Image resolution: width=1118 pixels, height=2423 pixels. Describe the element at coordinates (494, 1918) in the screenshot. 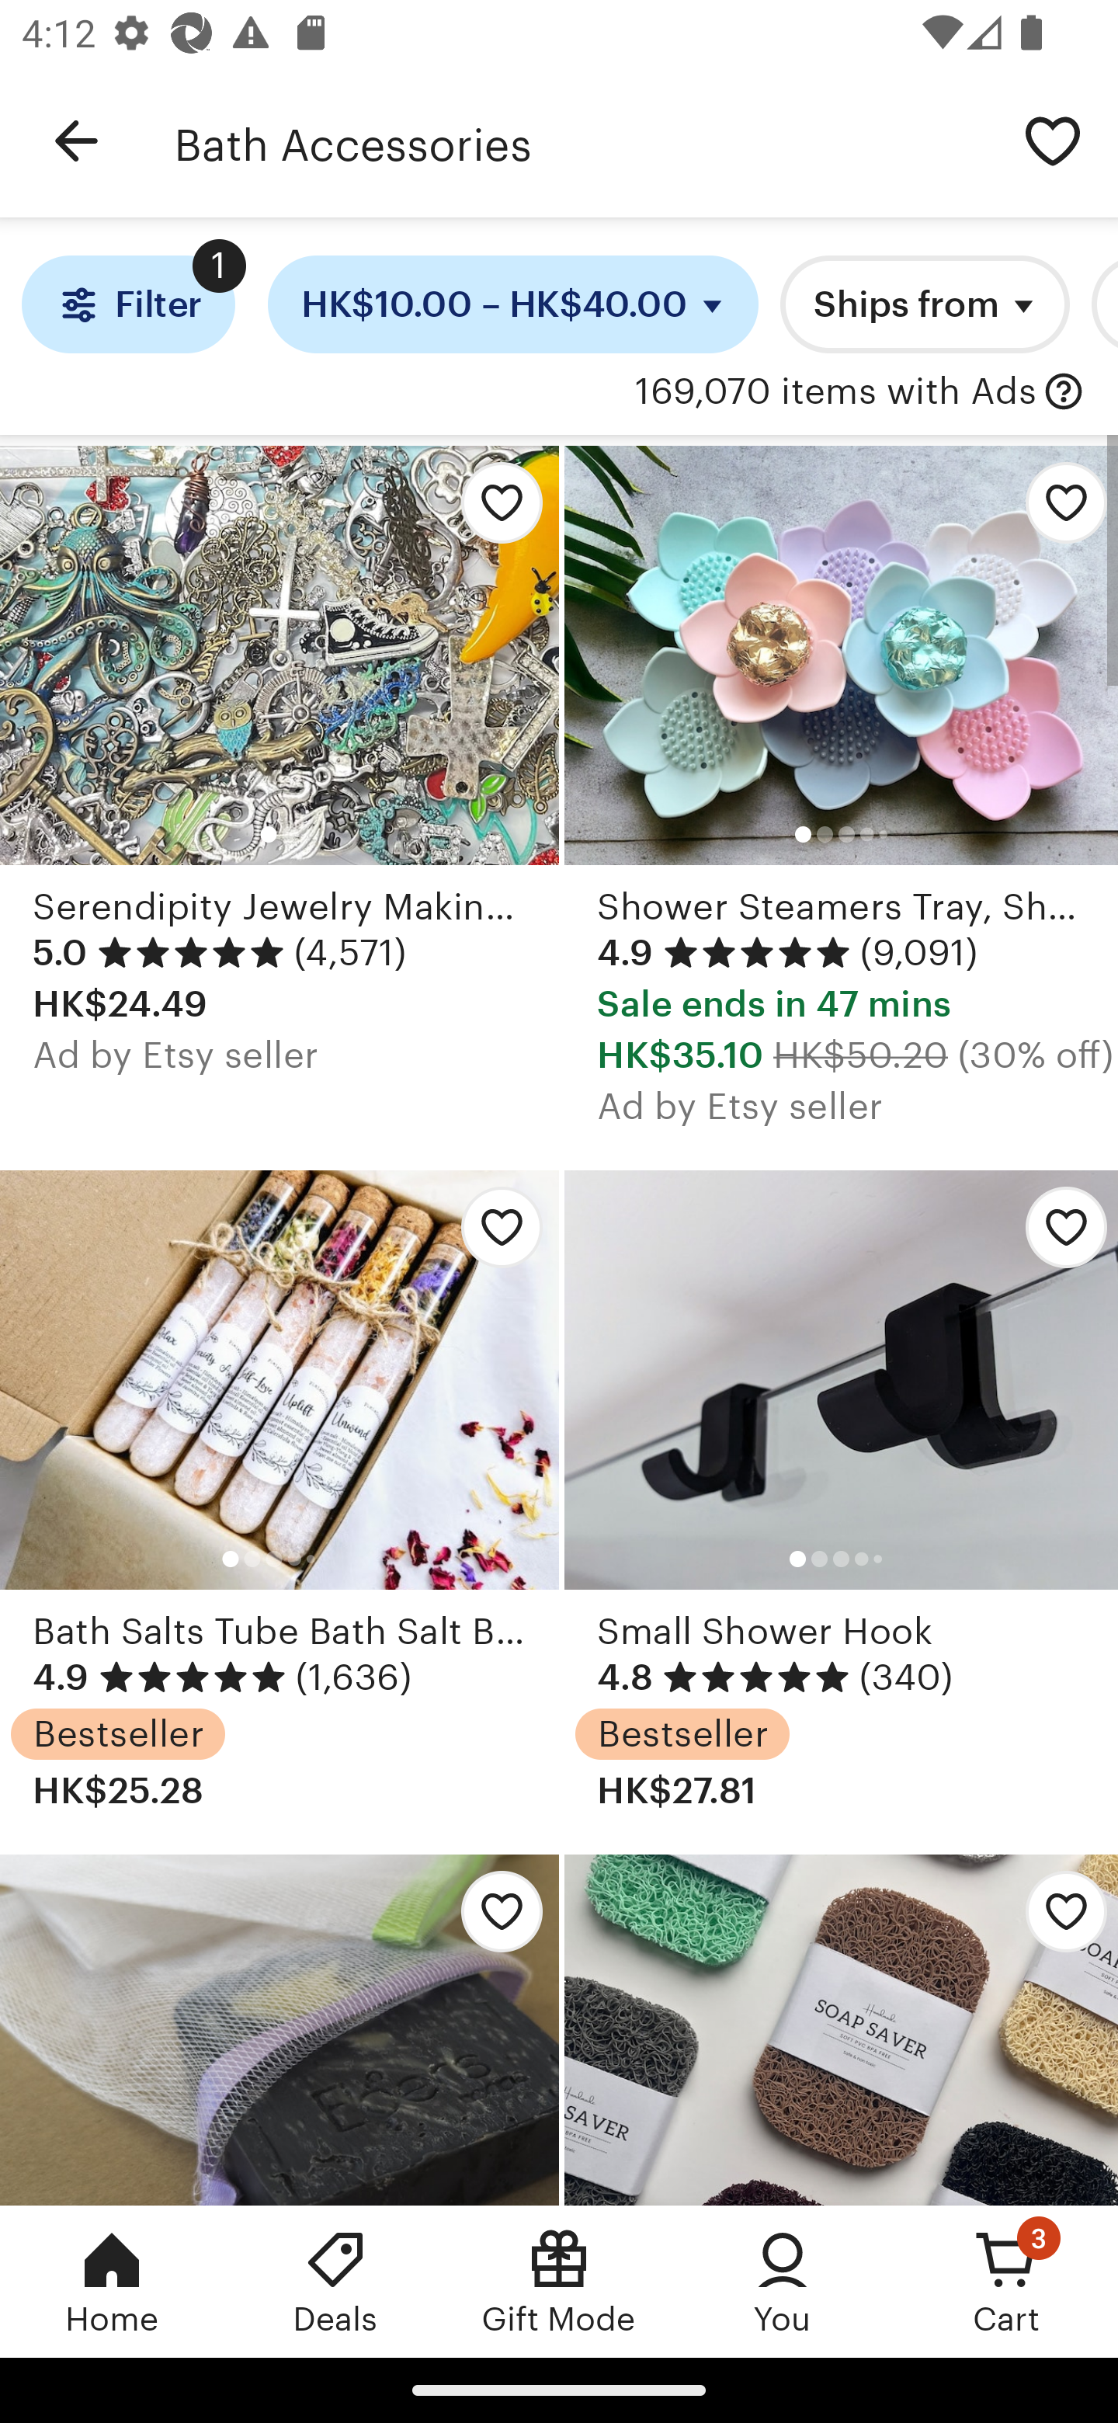

I see `Add Soap bag to favorites` at that location.